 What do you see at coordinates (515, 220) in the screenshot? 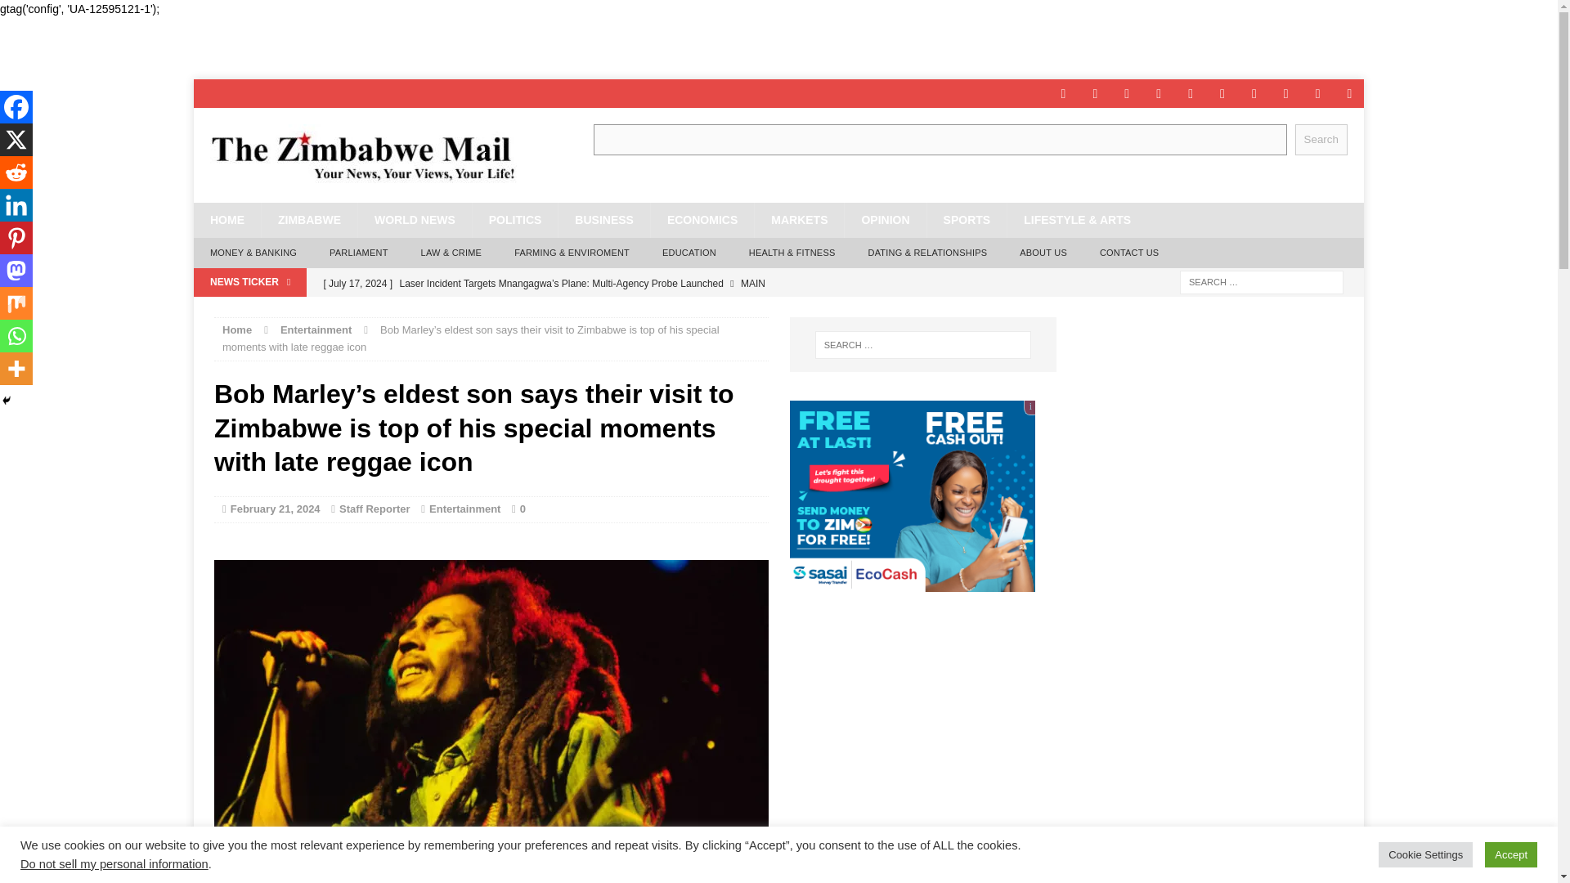
I see `POLITICS` at bounding box center [515, 220].